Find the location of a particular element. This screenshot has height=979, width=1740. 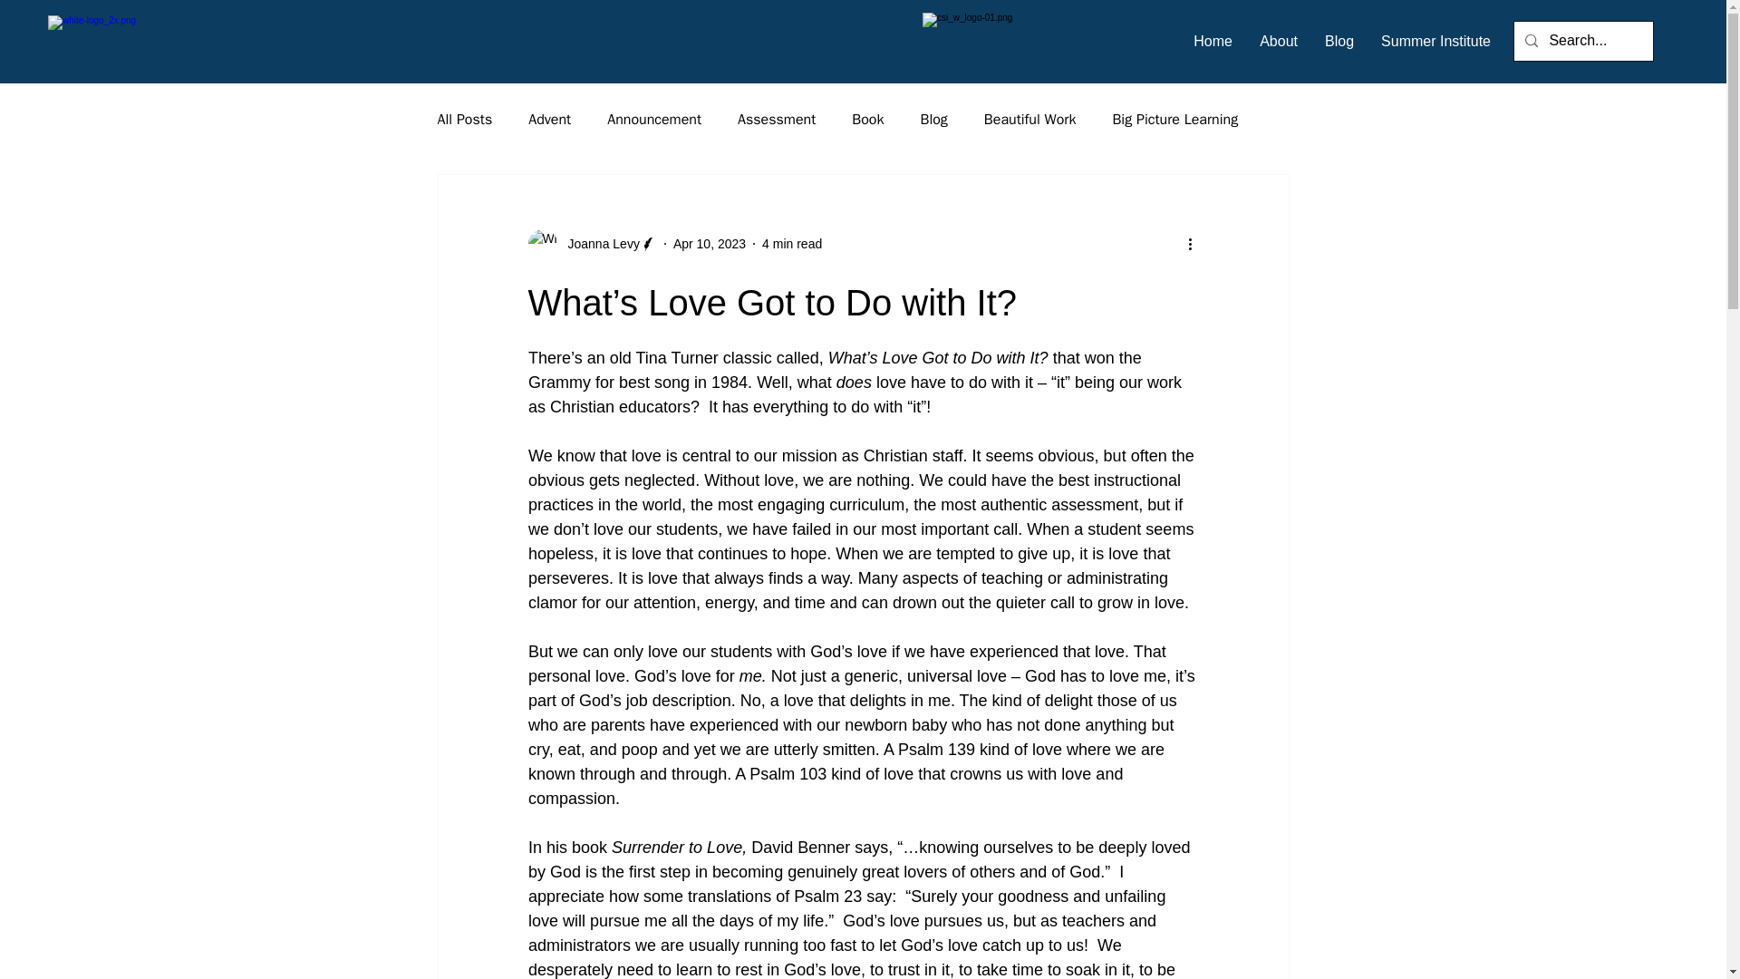

Blog is located at coordinates (933, 120).